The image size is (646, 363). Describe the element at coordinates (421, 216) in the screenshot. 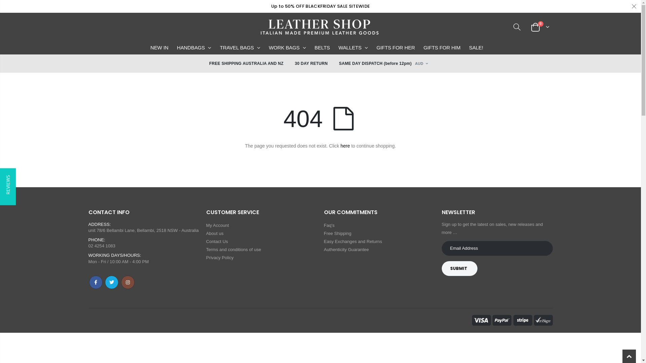

I see `BOB` at that location.